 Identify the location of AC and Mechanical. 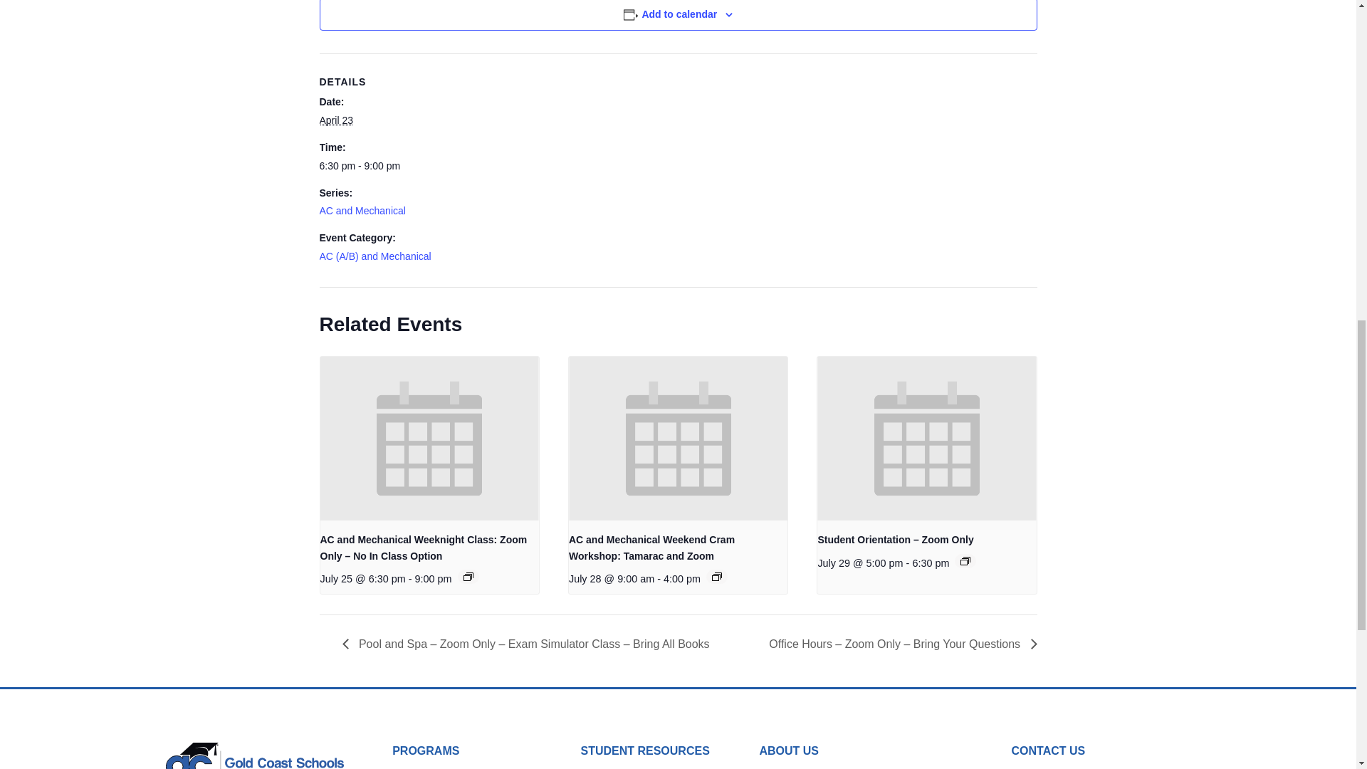
(362, 211).